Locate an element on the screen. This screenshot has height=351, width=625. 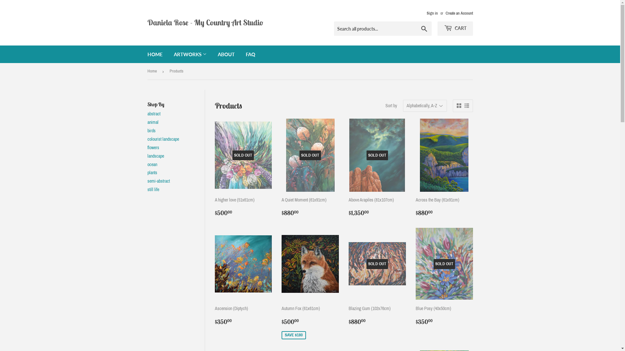
Sign in is located at coordinates (432, 13).